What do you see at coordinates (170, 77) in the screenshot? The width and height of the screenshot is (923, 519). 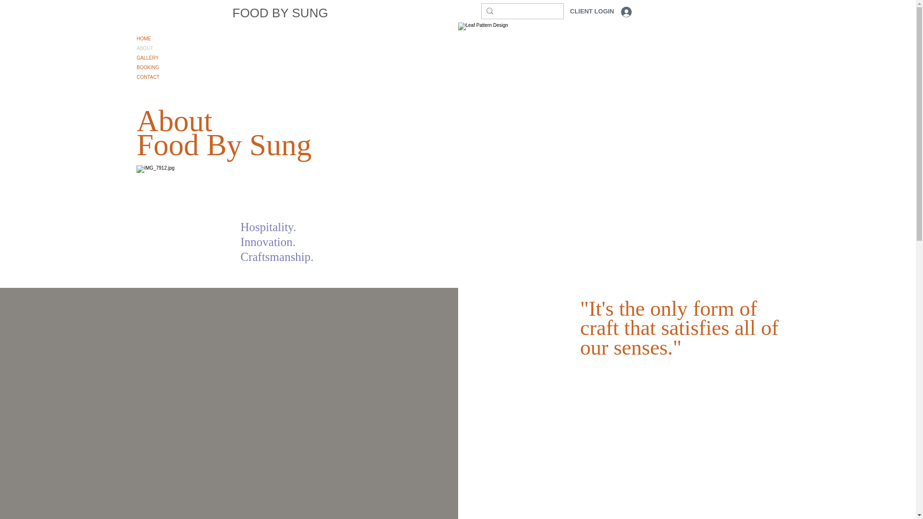 I see `CONTACT` at bounding box center [170, 77].